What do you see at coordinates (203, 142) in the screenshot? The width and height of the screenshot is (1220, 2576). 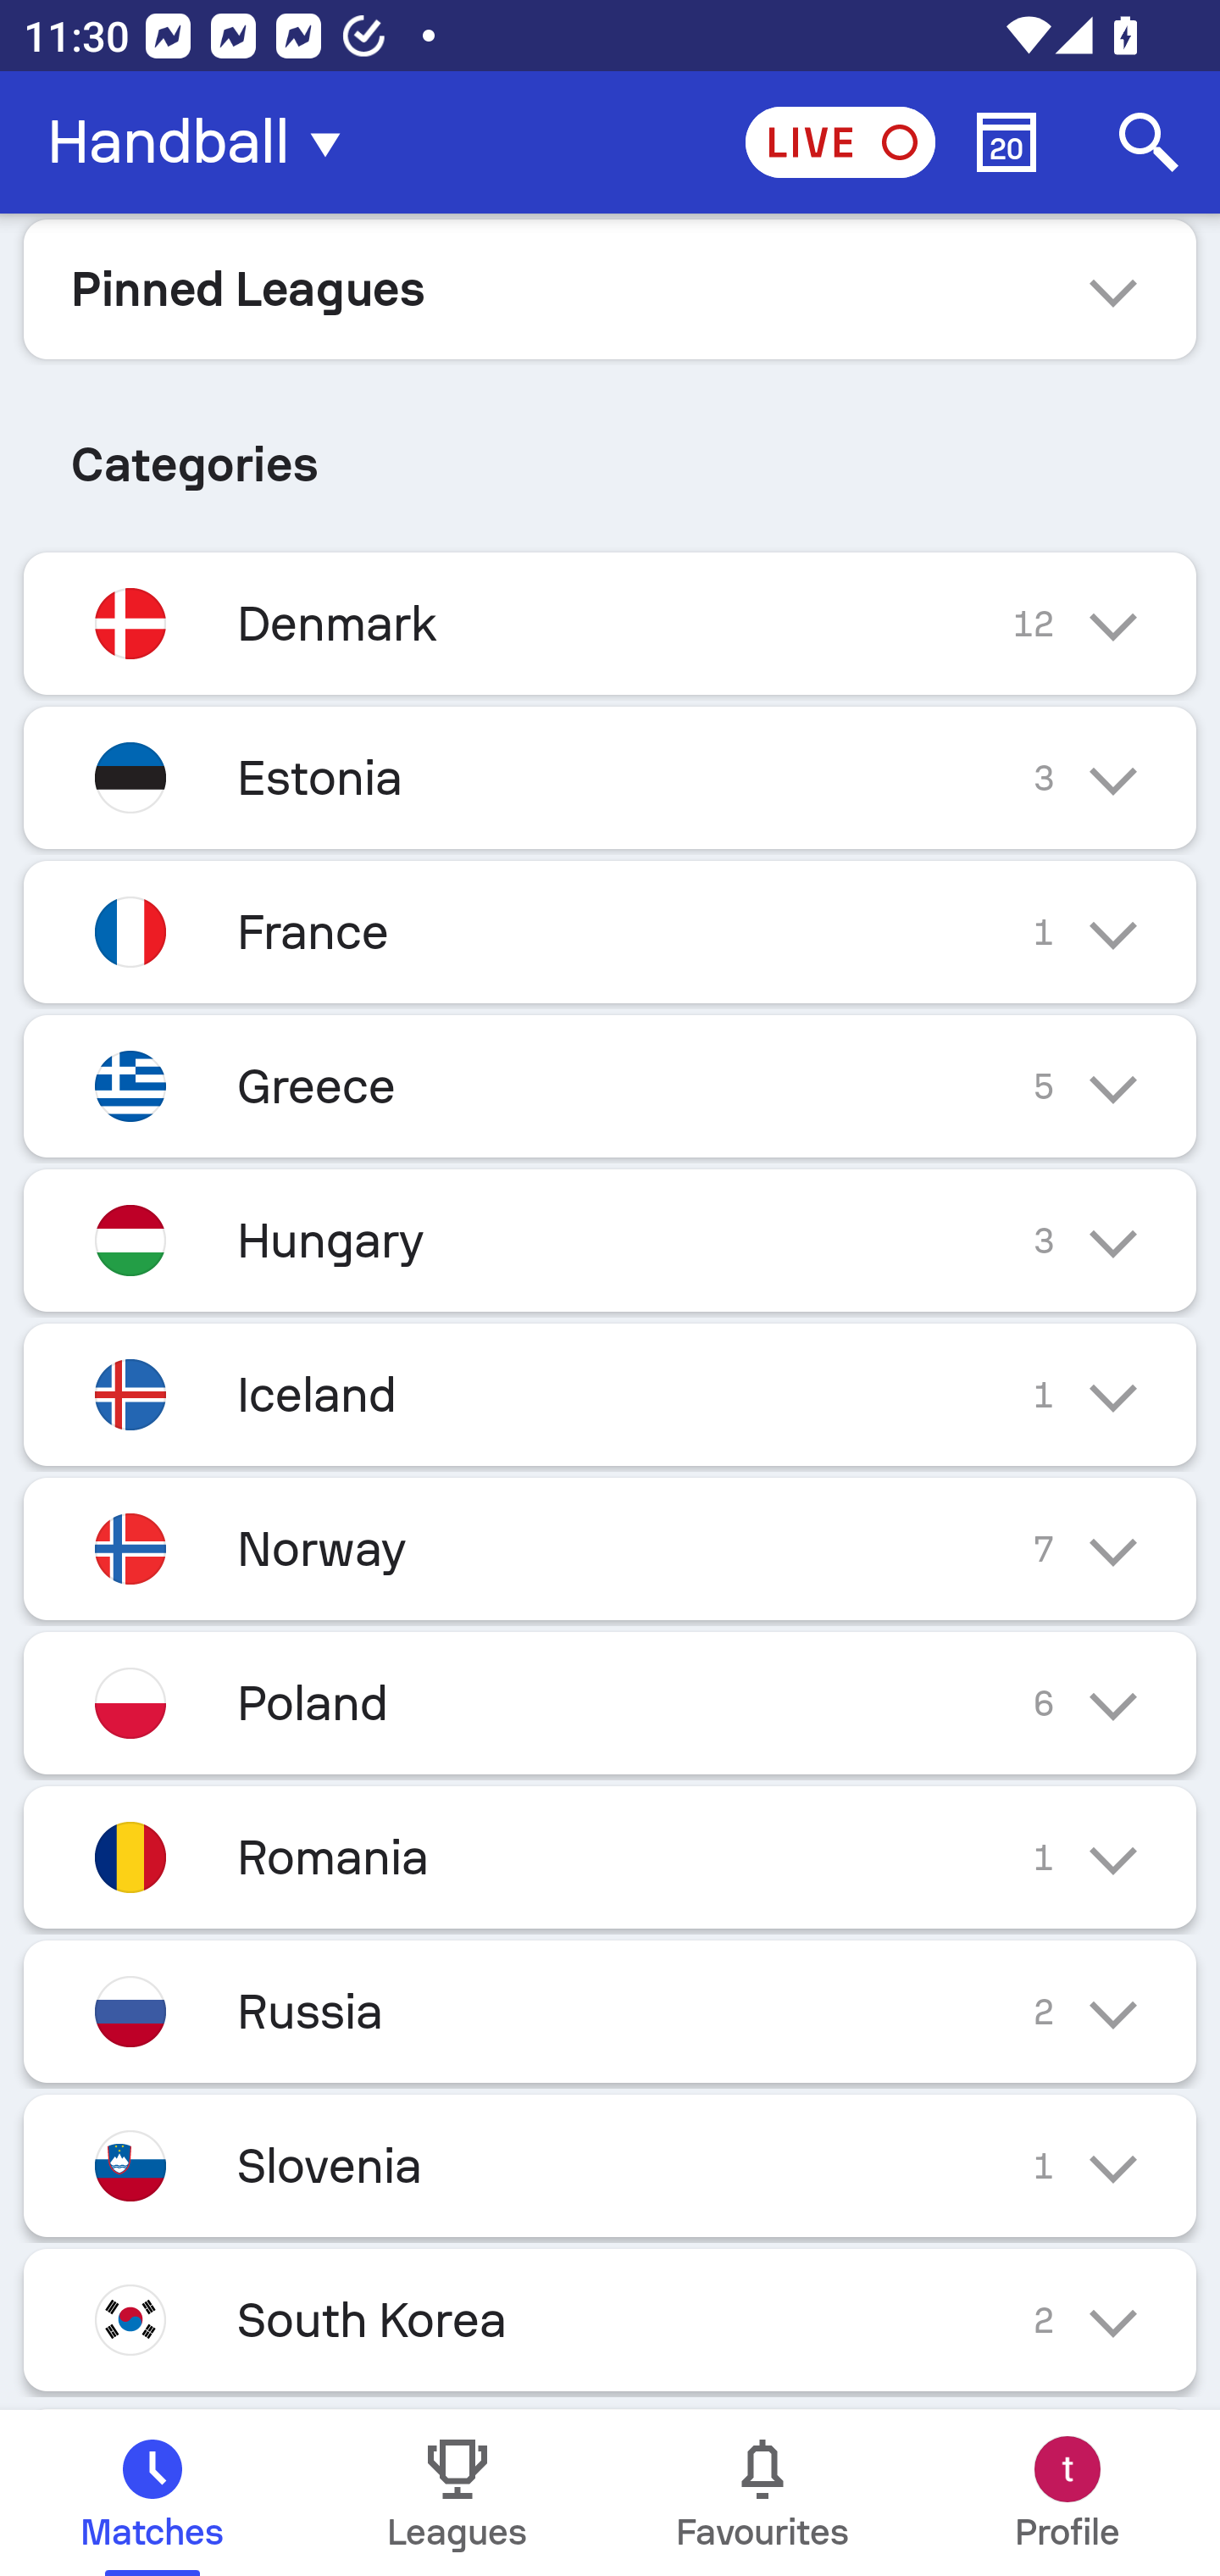 I see `Handball` at bounding box center [203, 142].